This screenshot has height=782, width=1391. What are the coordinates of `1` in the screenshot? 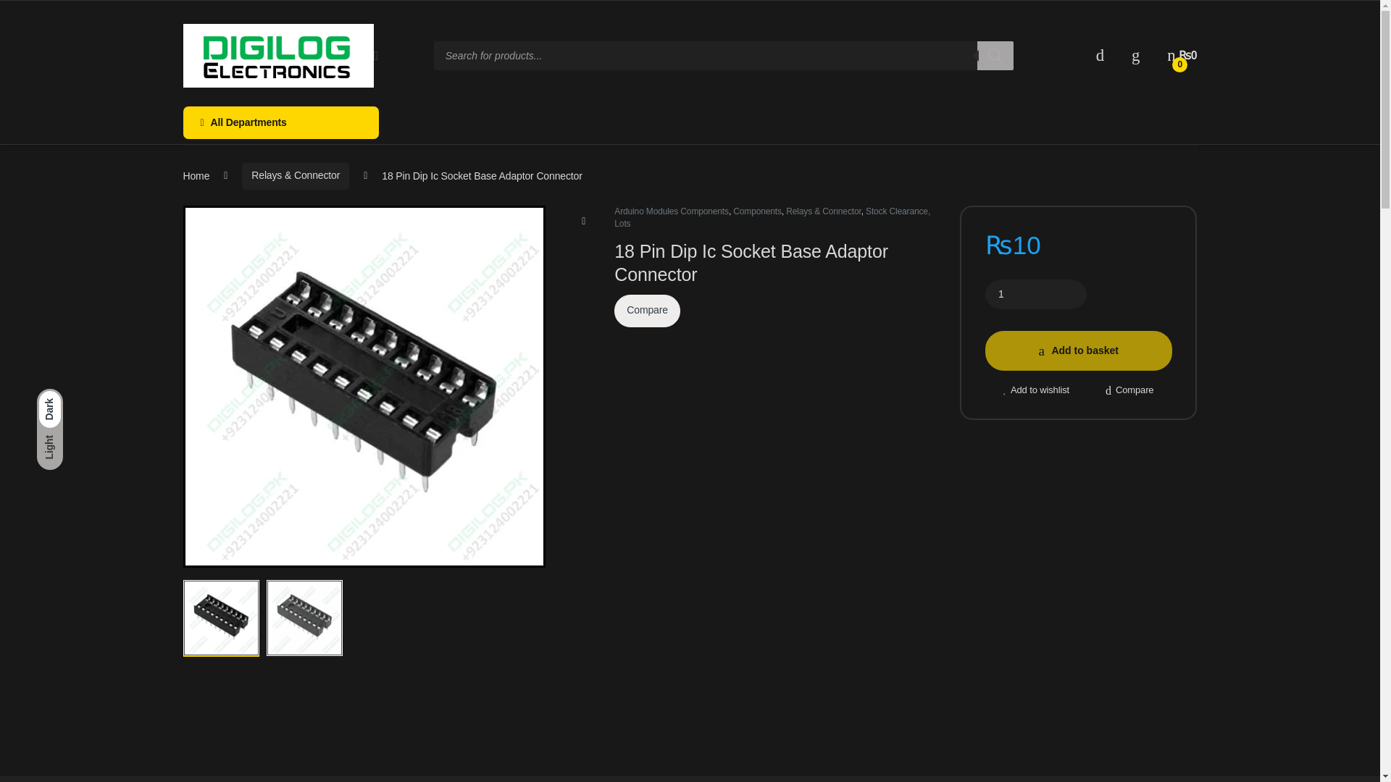 It's located at (1035, 294).